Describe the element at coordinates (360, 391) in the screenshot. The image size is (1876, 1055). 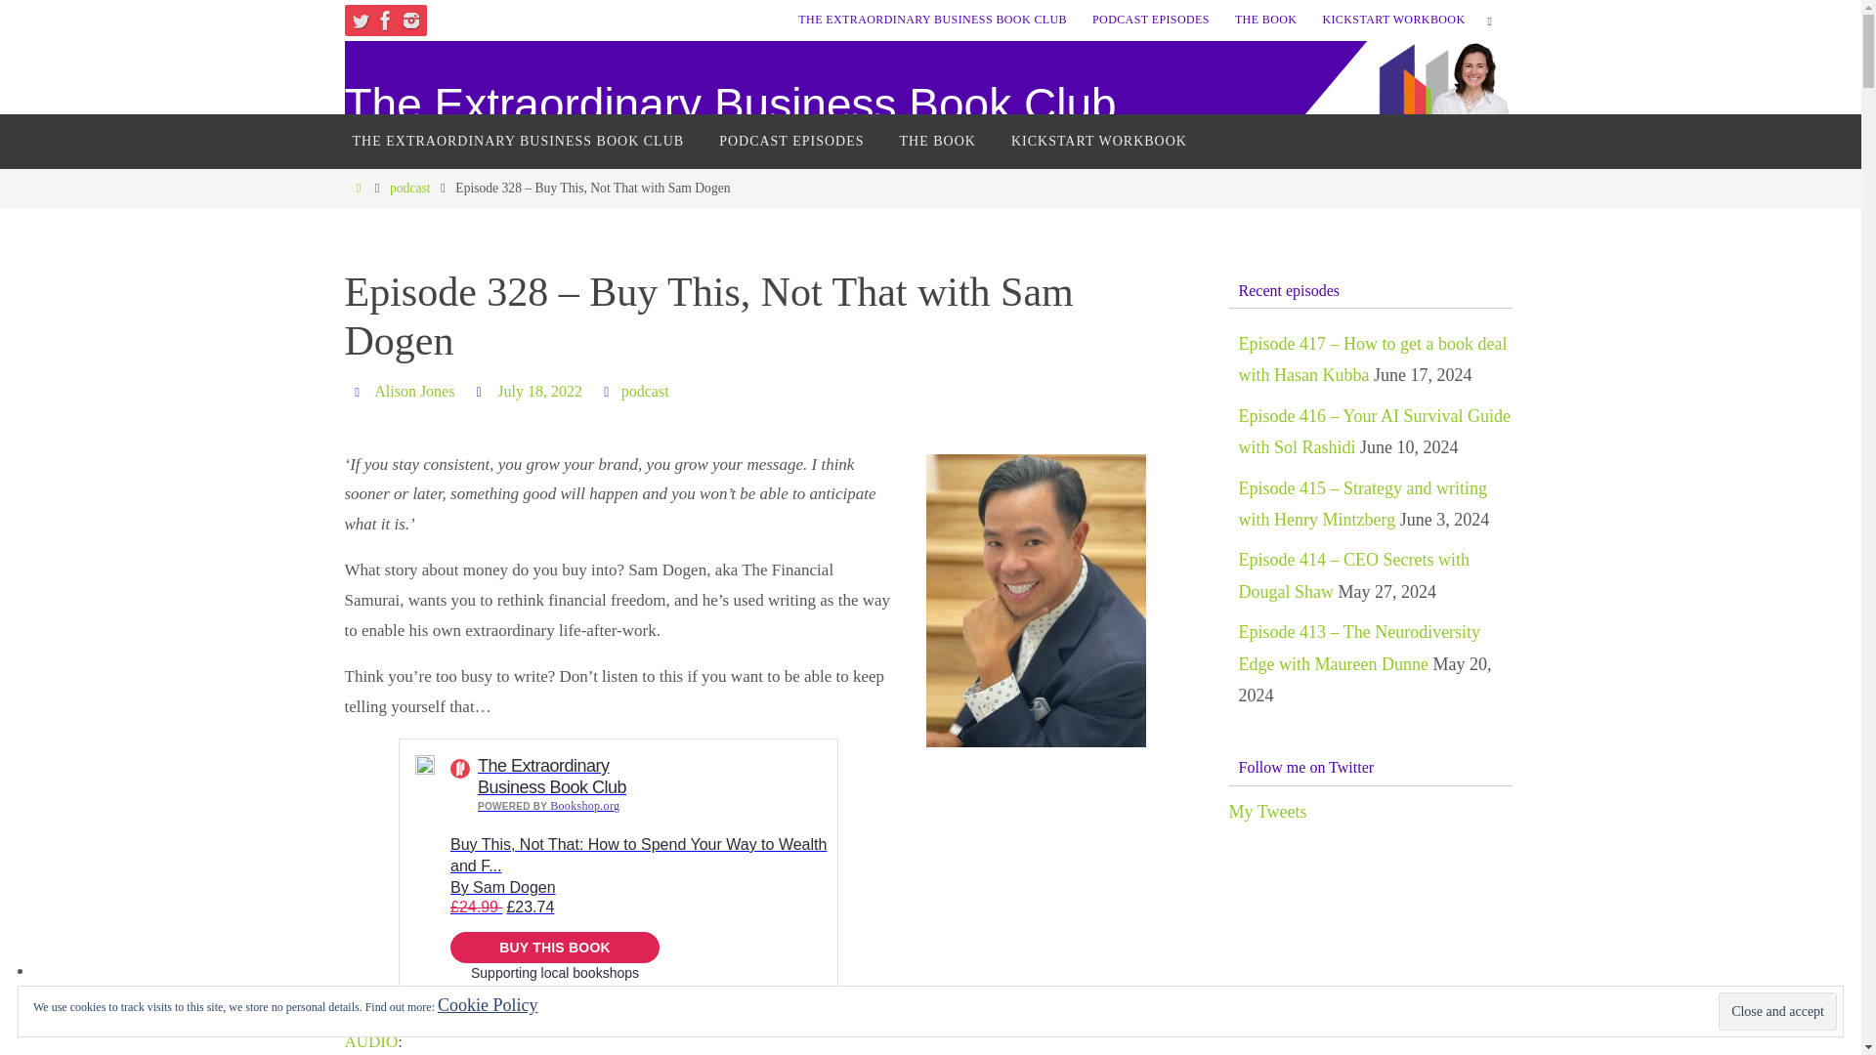
I see `Author ` at that location.